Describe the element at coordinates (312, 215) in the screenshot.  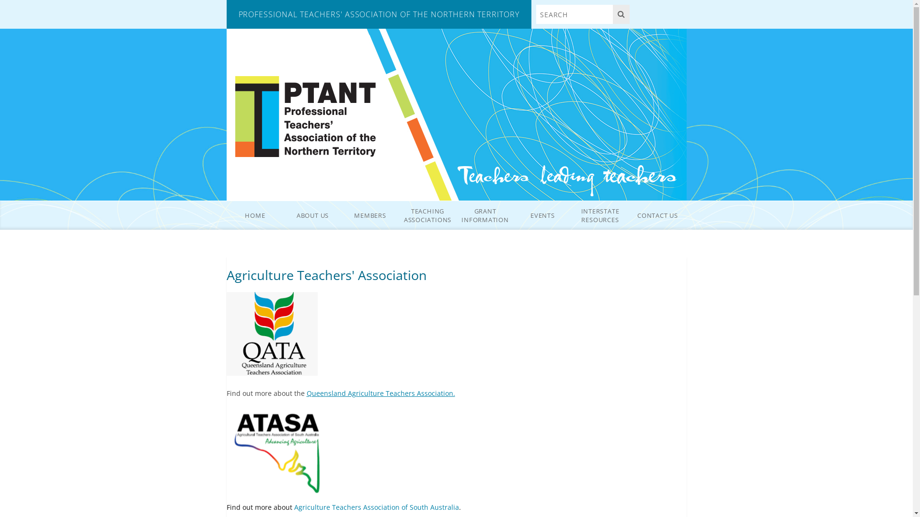
I see `ABOUT US` at that location.